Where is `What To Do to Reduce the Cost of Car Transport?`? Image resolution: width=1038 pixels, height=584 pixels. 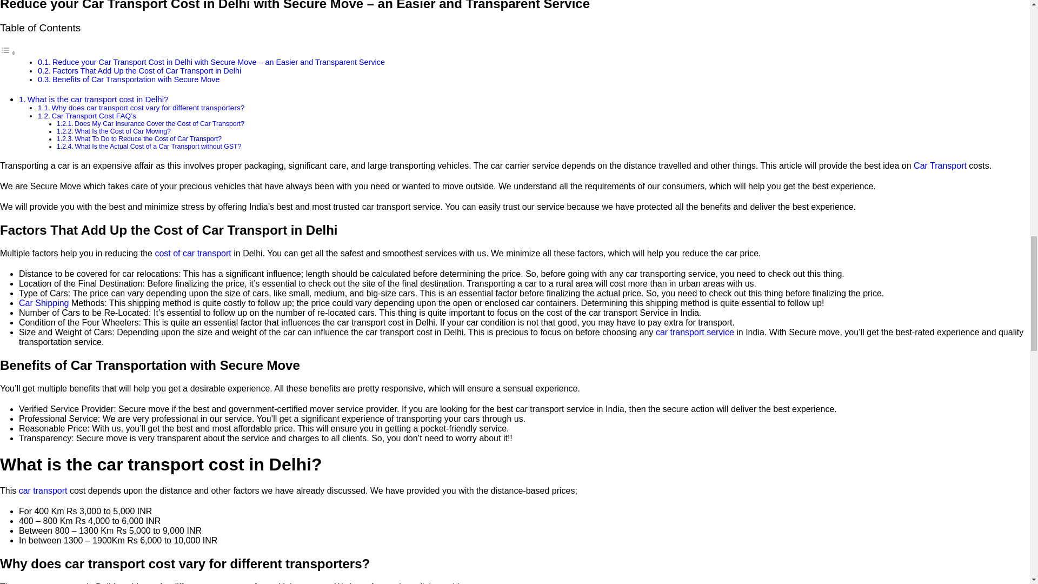
What To Do to Reduce the Cost of Car Transport? is located at coordinates (148, 138).